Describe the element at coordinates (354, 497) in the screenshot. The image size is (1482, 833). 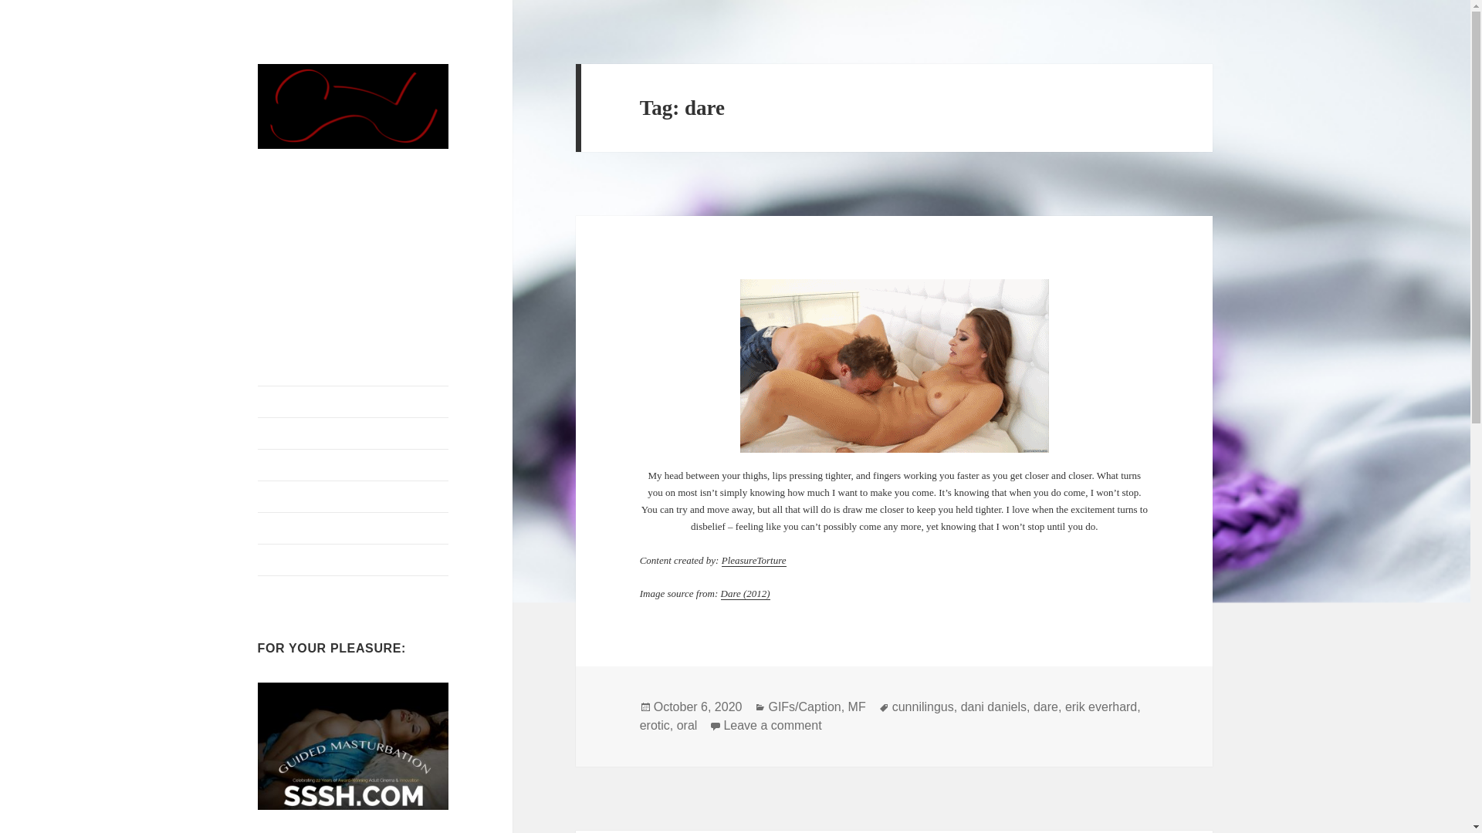
I see `dare` at that location.